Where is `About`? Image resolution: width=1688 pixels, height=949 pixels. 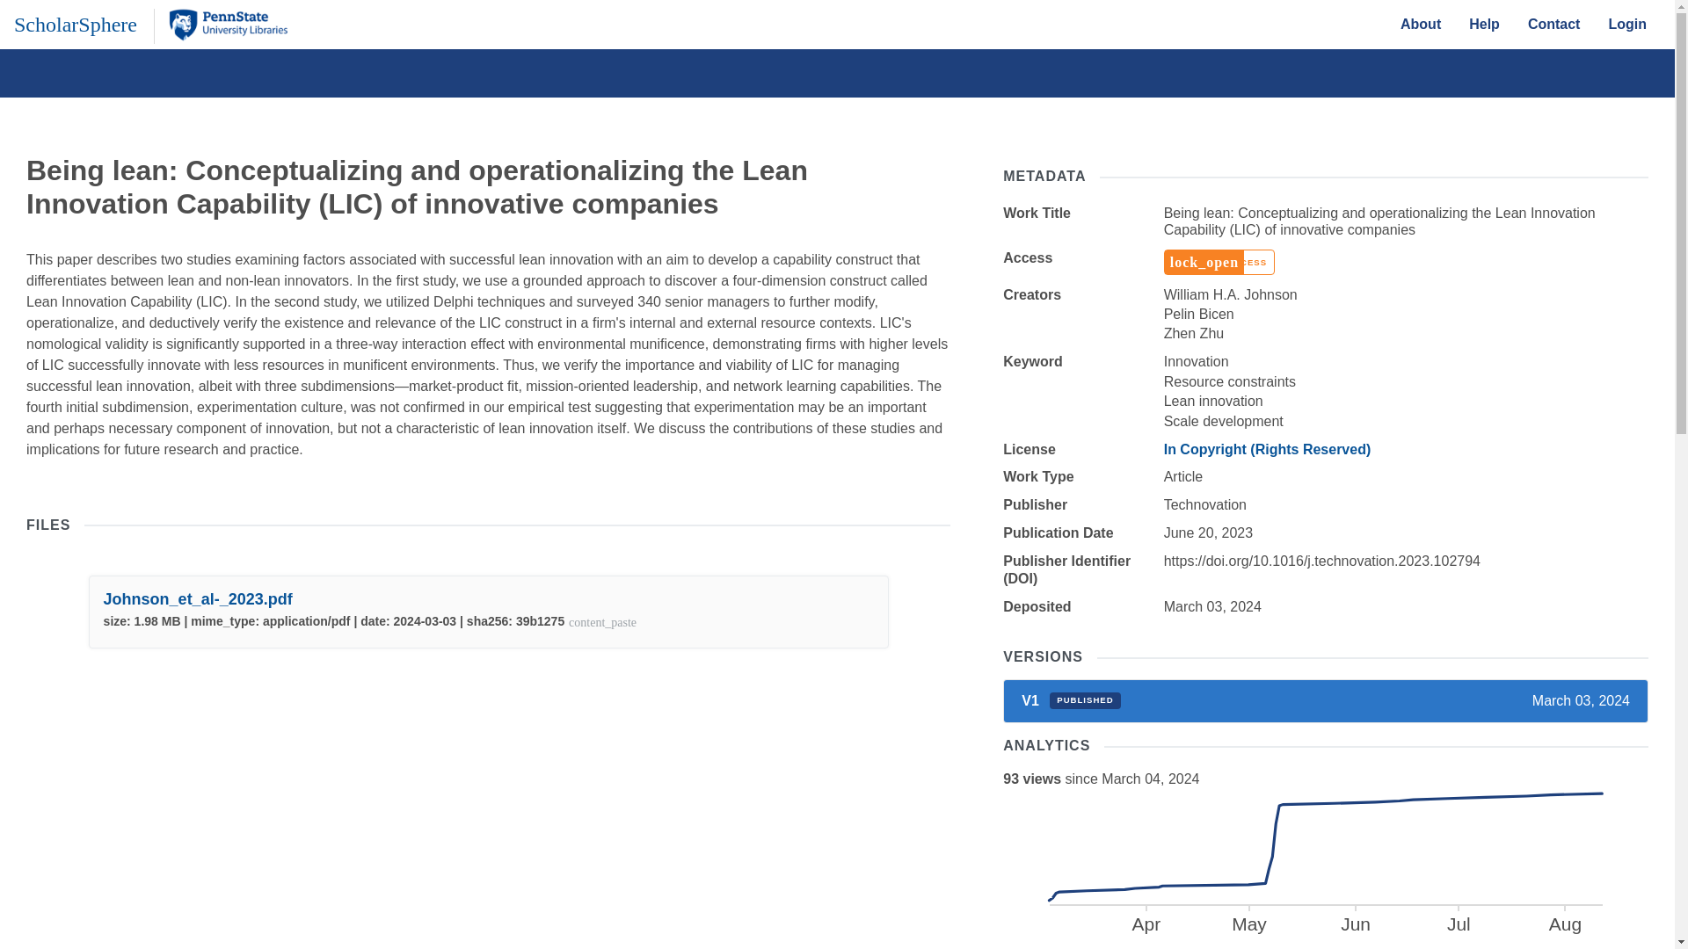 About is located at coordinates (1324, 862).